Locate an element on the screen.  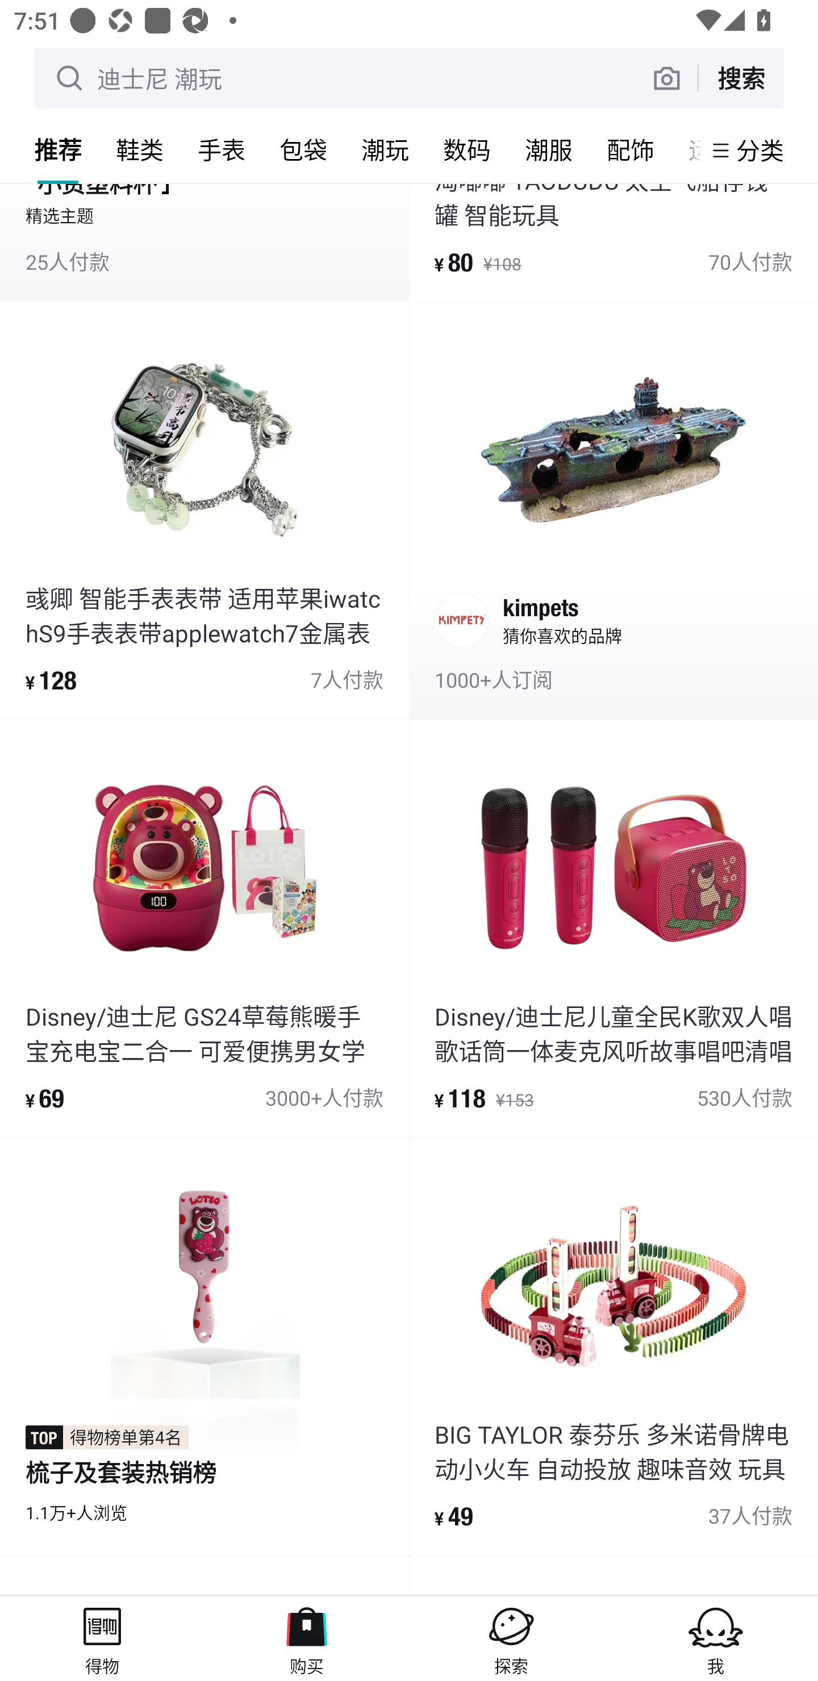
购买 is located at coordinates (307, 1638).